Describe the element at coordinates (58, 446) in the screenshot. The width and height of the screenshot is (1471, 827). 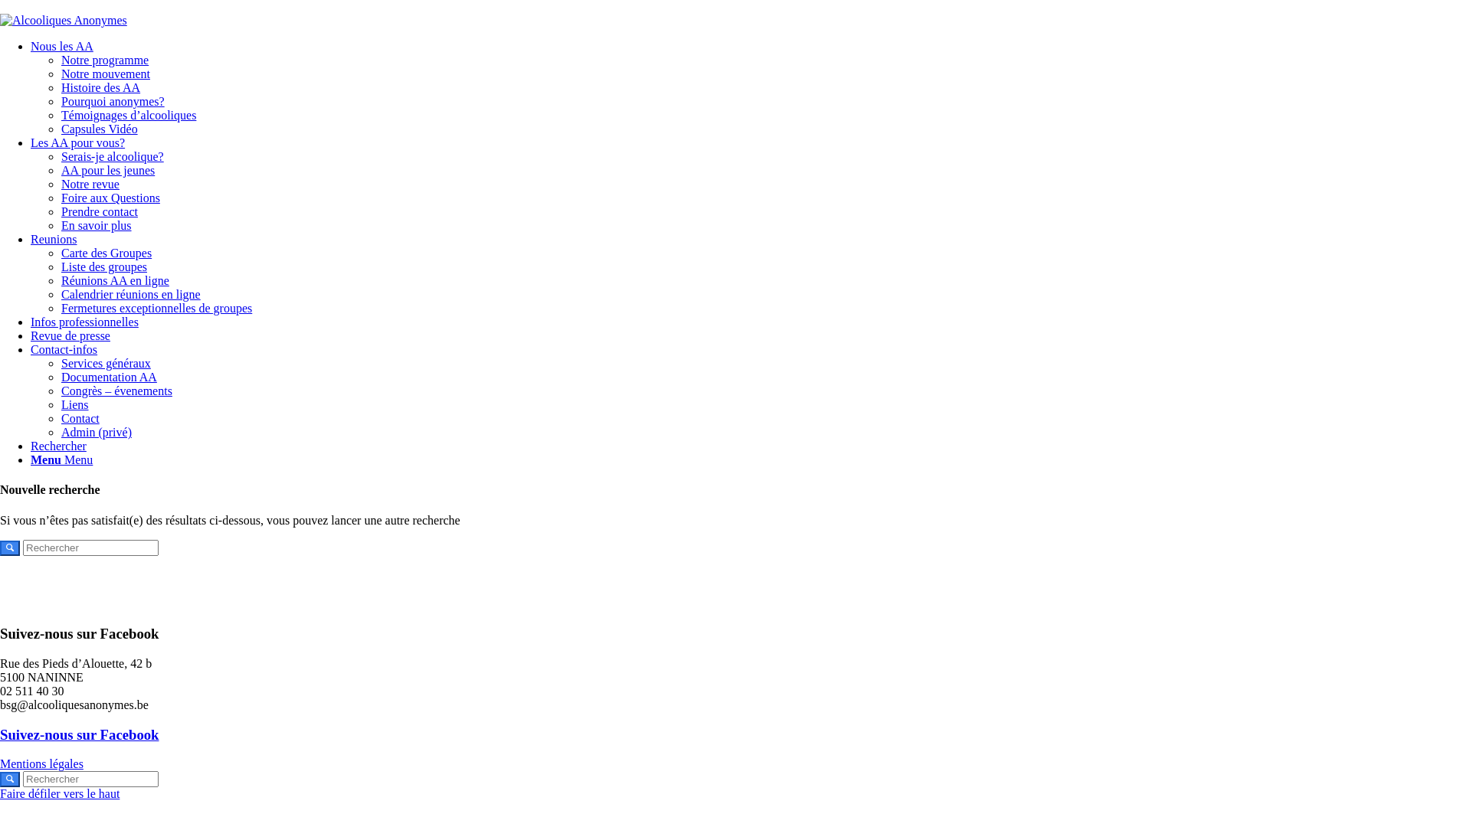
I see `Rechercher` at that location.